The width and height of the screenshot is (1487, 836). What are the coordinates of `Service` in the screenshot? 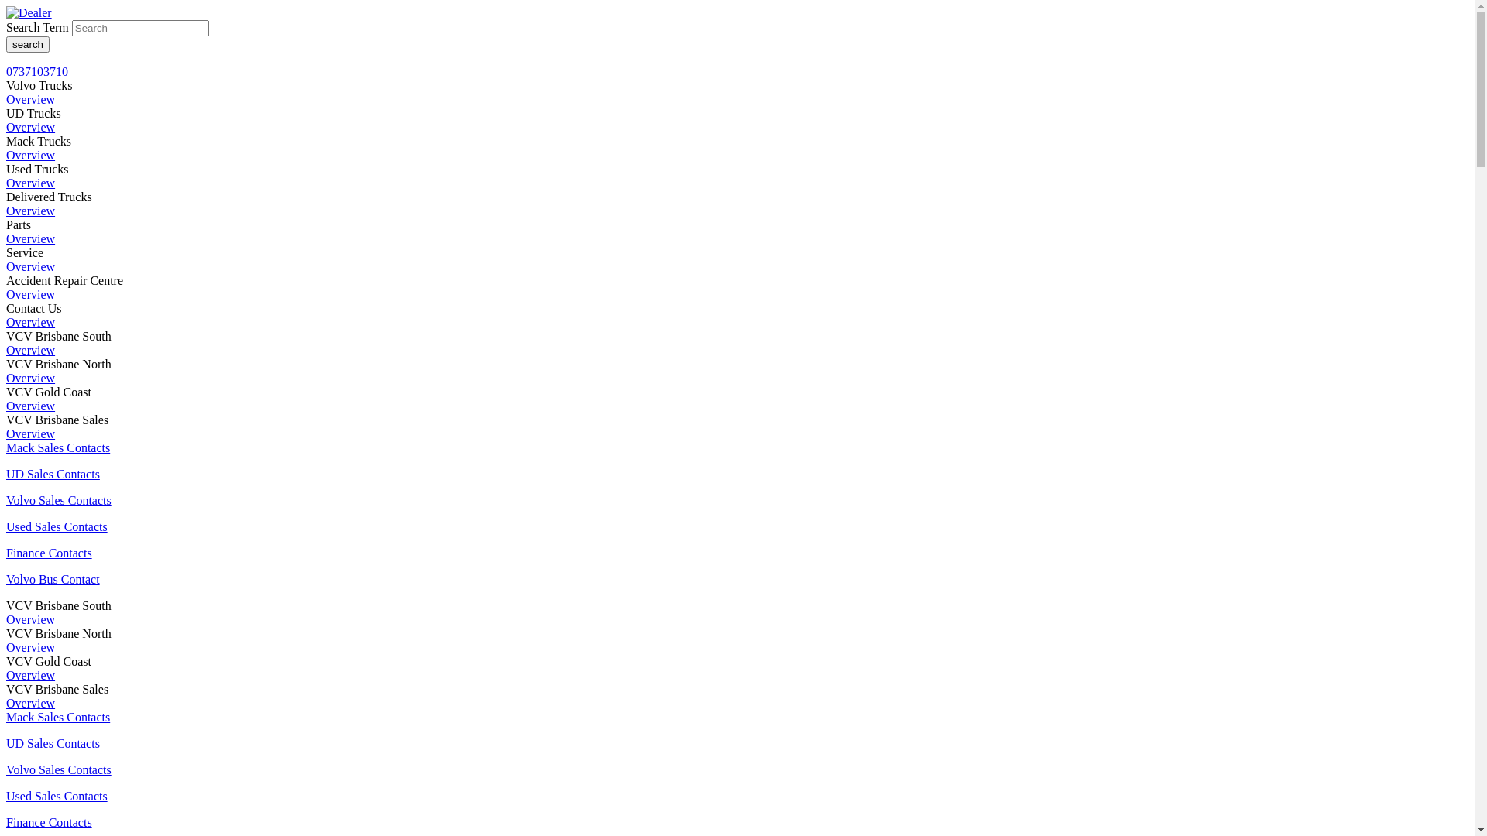 It's located at (25, 252).